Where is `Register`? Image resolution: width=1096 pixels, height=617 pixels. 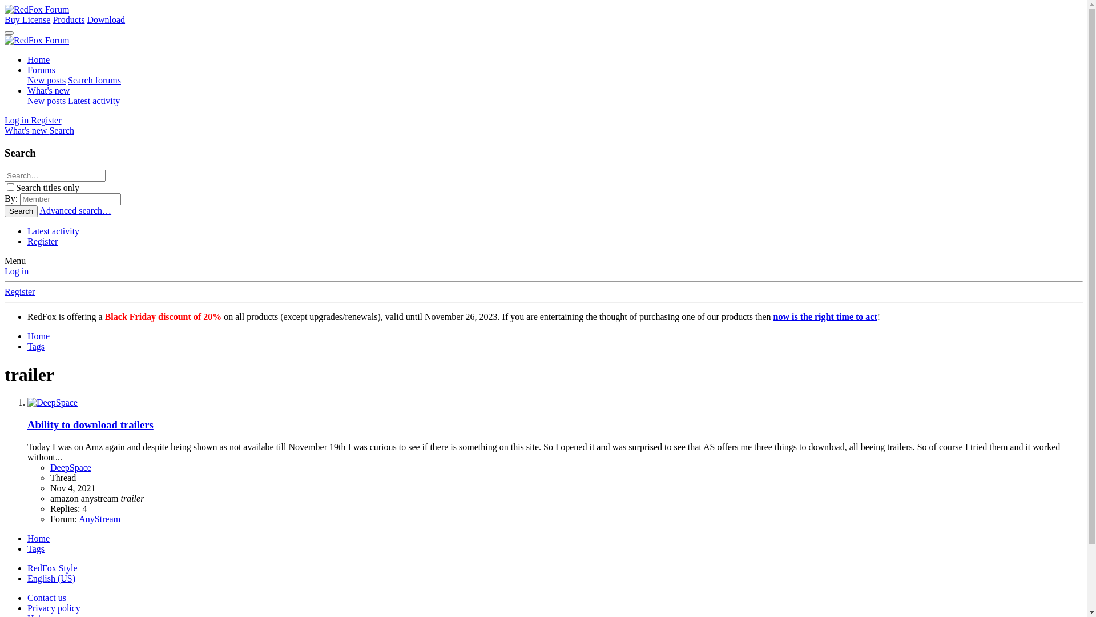 Register is located at coordinates (19, 291).